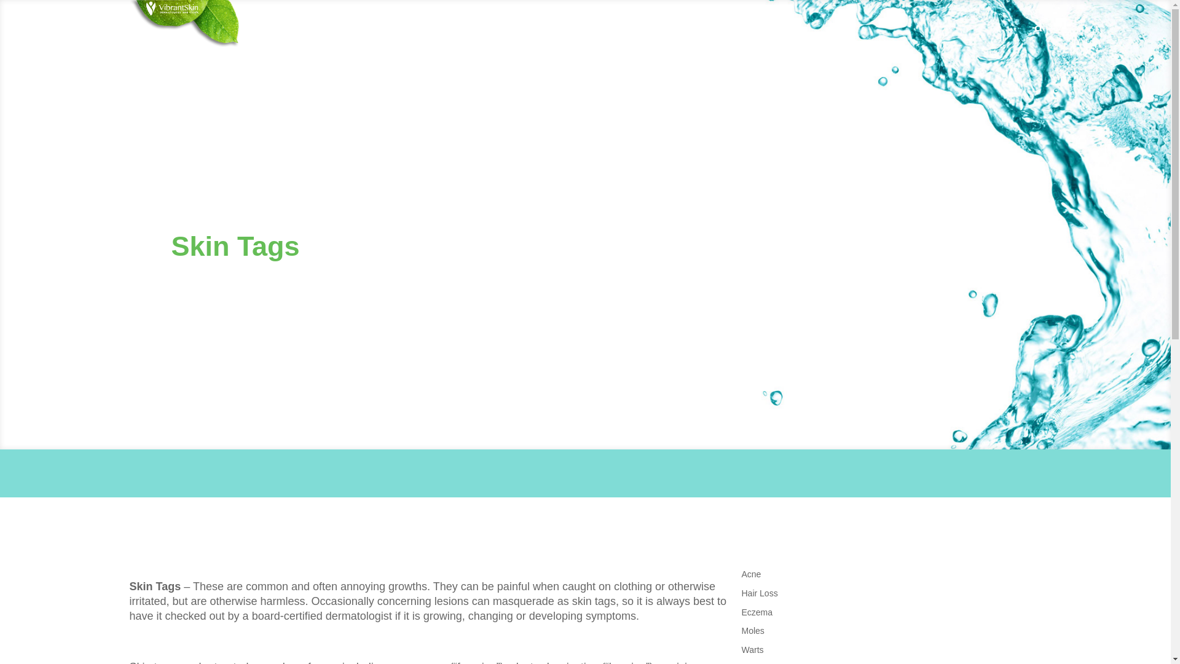 This screenshot has height=664, width=1180. I want to click on Warts, so click(752, 649).